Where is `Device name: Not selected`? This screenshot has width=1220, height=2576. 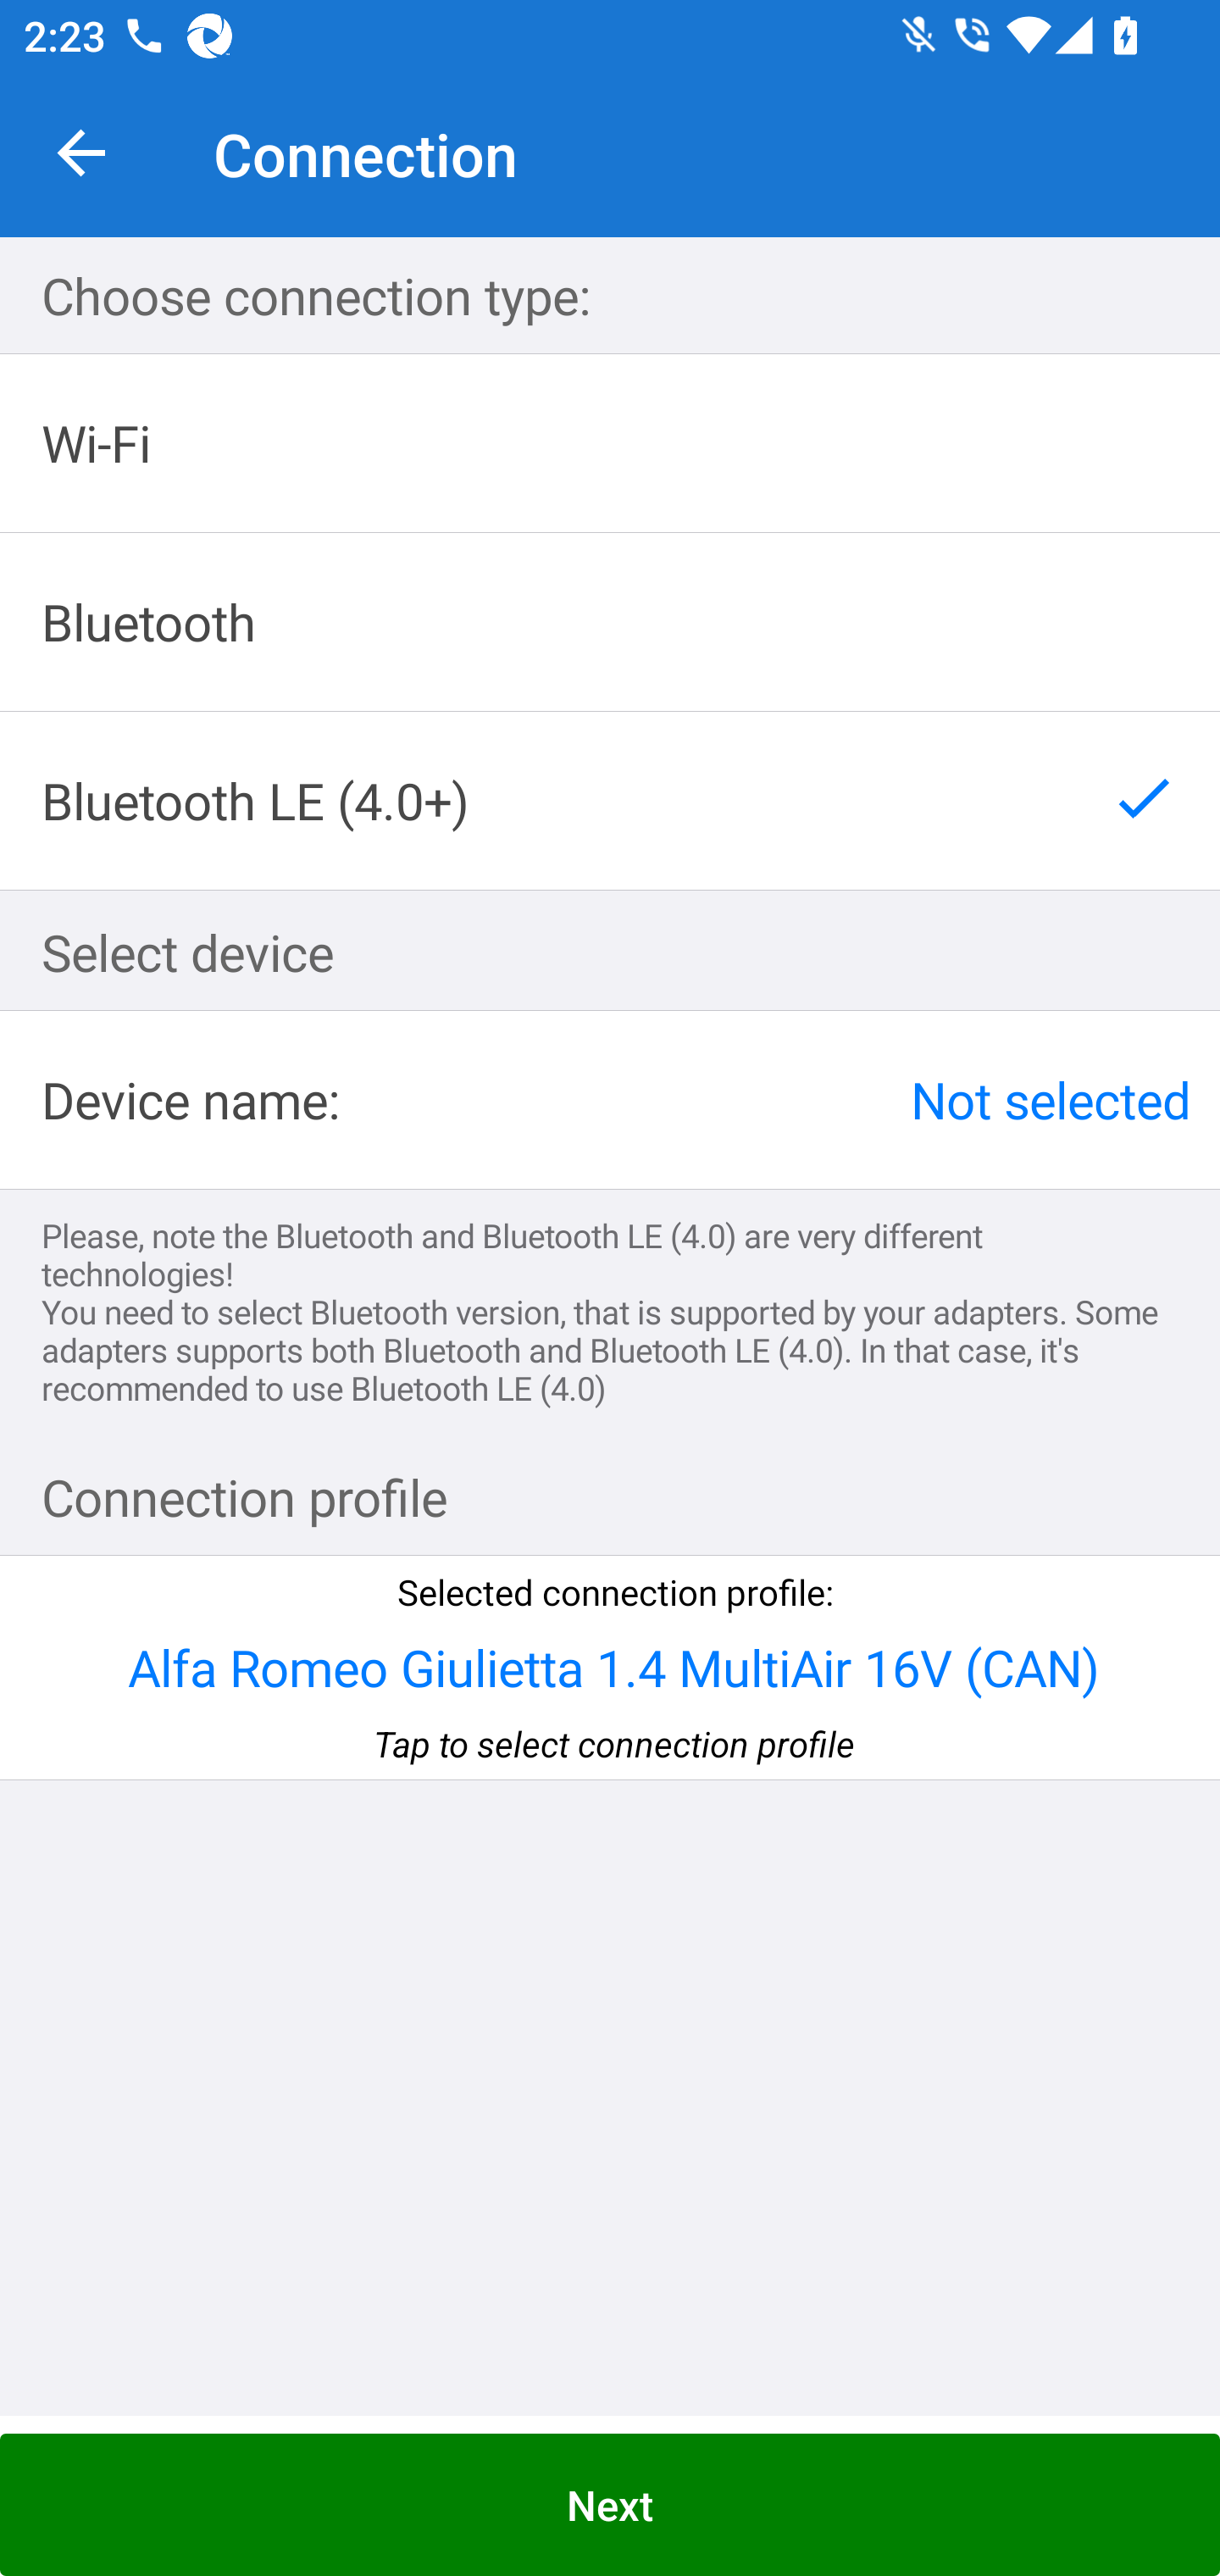 Device name: Not selected is located at coordinates (610, 1100).